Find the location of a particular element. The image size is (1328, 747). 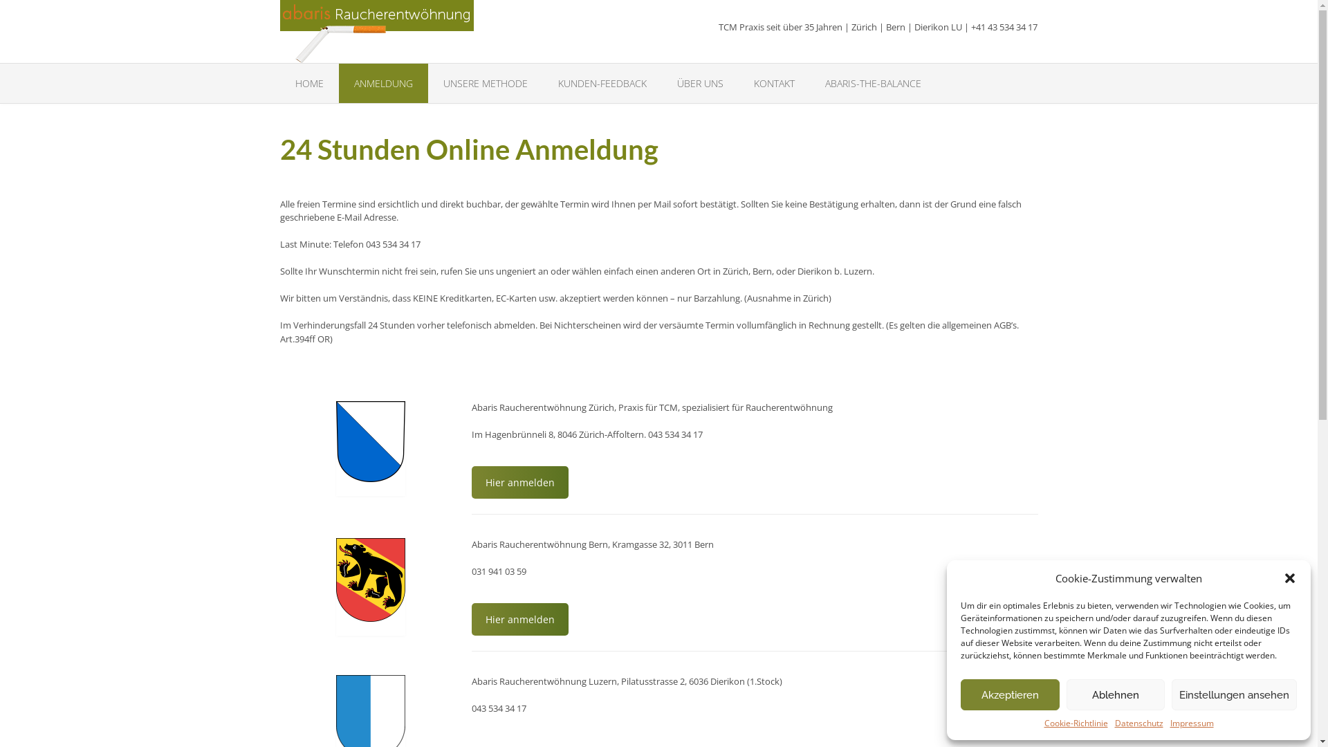

KONTAKT is located at coordinates (775, 83).